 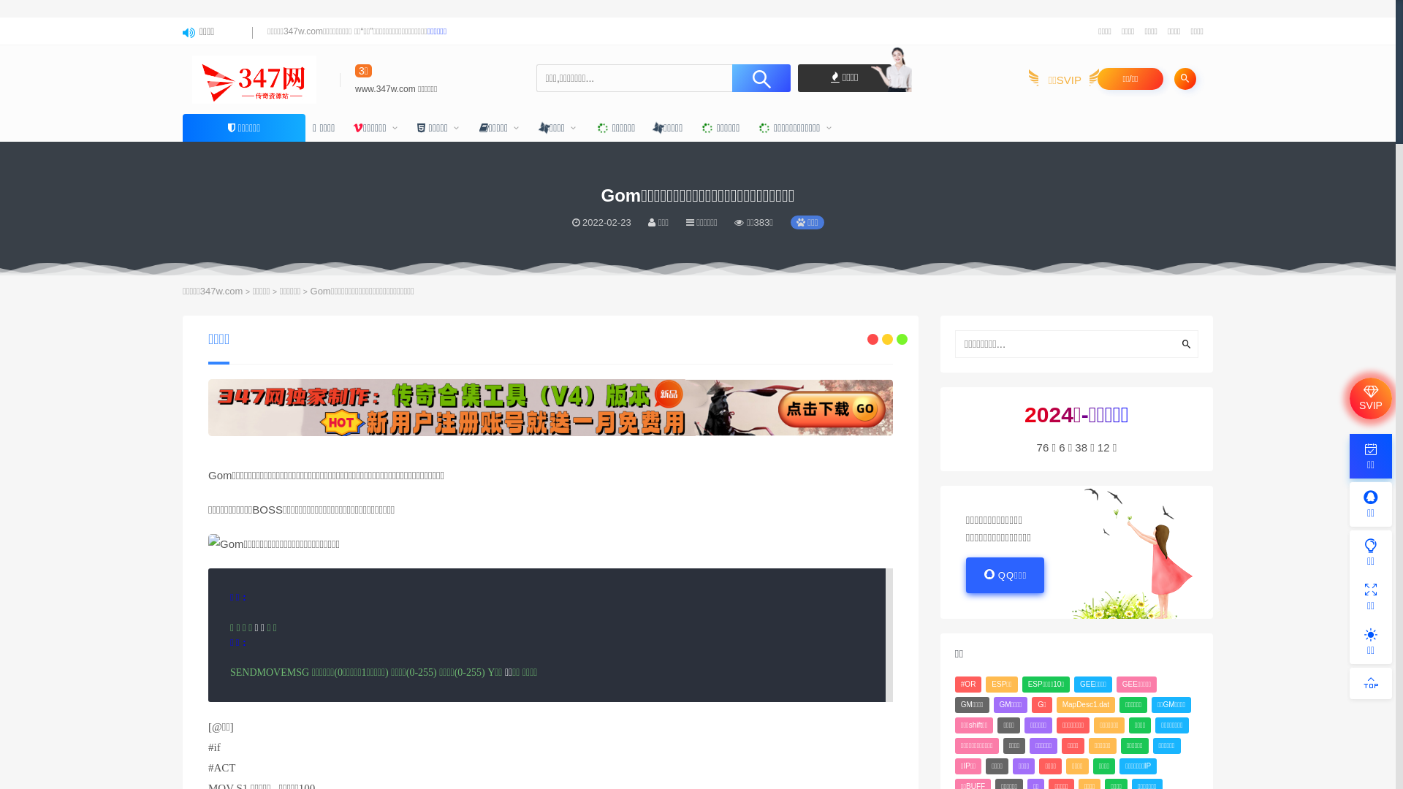 What do you see at coordinates (222, 291) in the screenshot?
I see `347w.com` at bounding box center [222, 291].